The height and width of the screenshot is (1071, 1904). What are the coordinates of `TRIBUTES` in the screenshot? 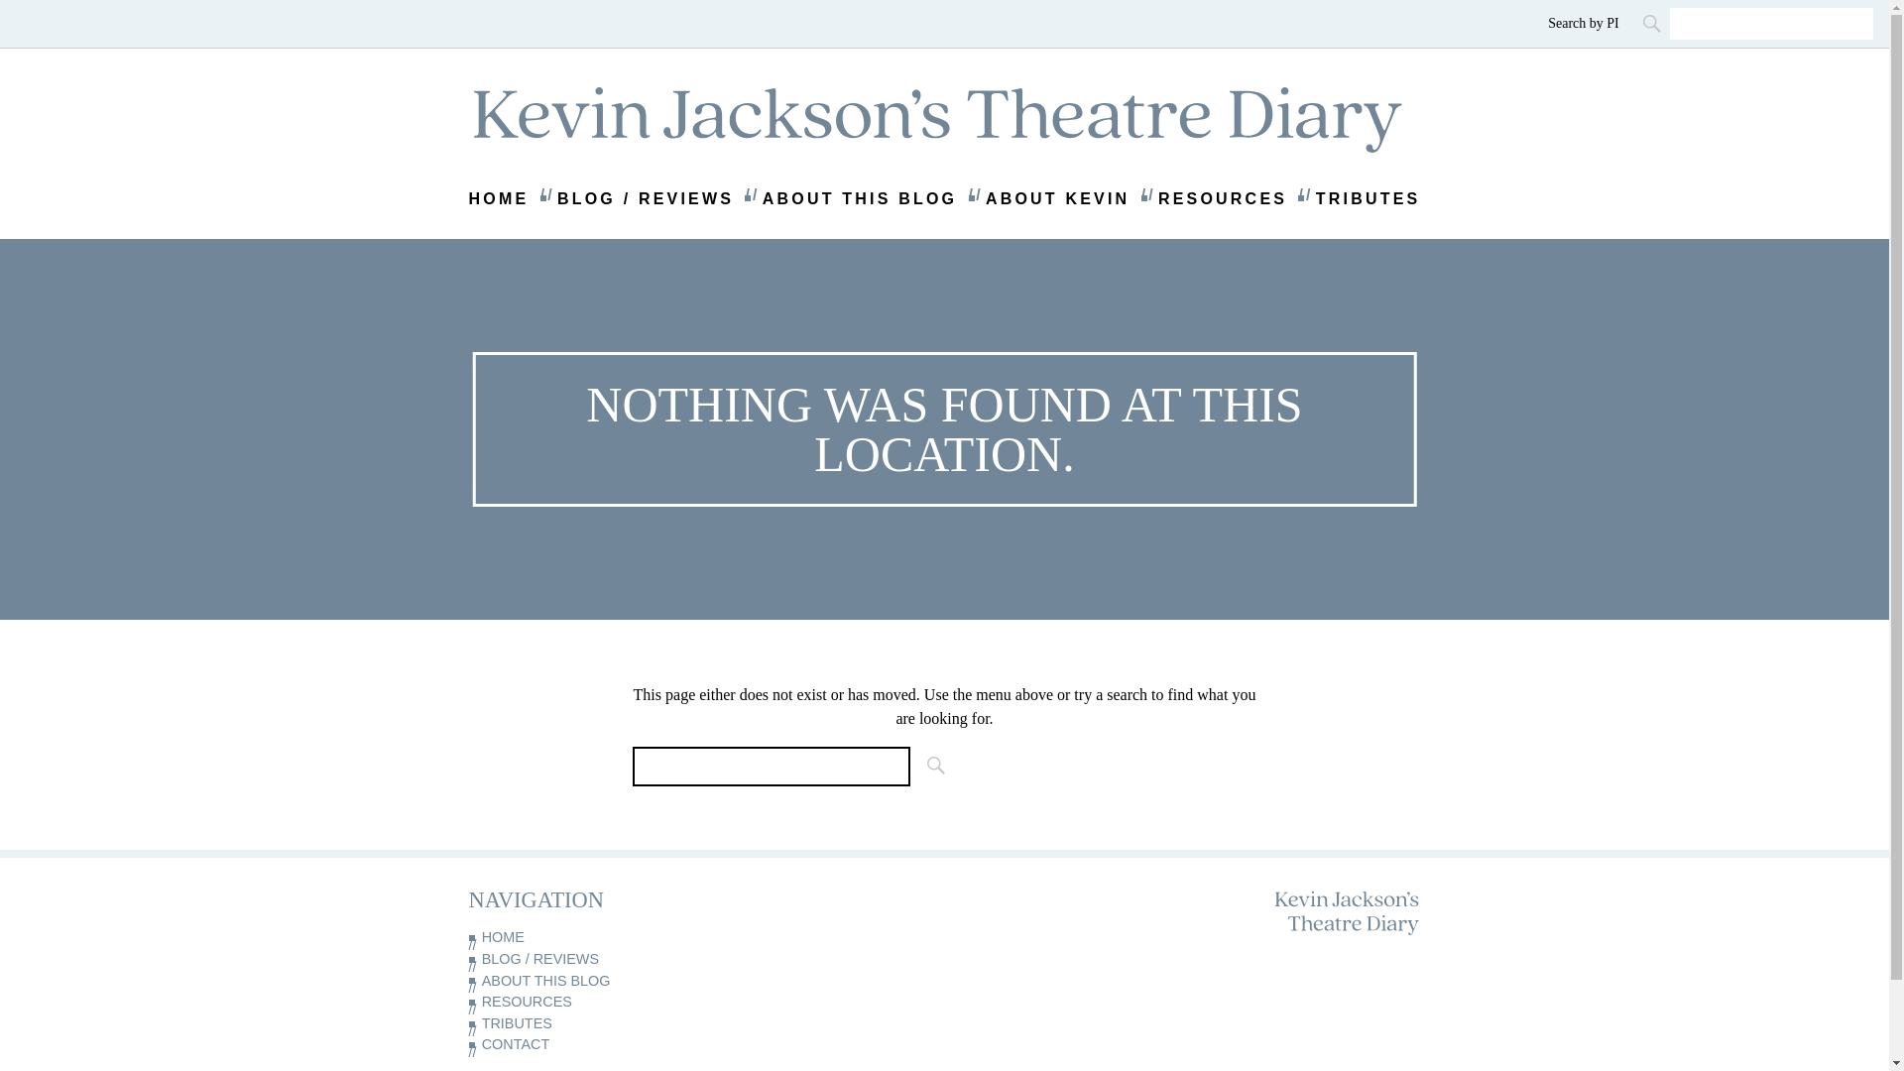 It's located at (575, 1023).